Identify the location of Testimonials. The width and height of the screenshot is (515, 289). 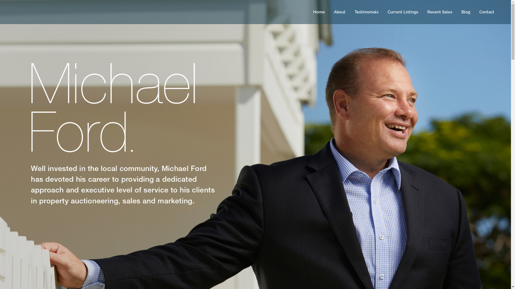
(366, 12).